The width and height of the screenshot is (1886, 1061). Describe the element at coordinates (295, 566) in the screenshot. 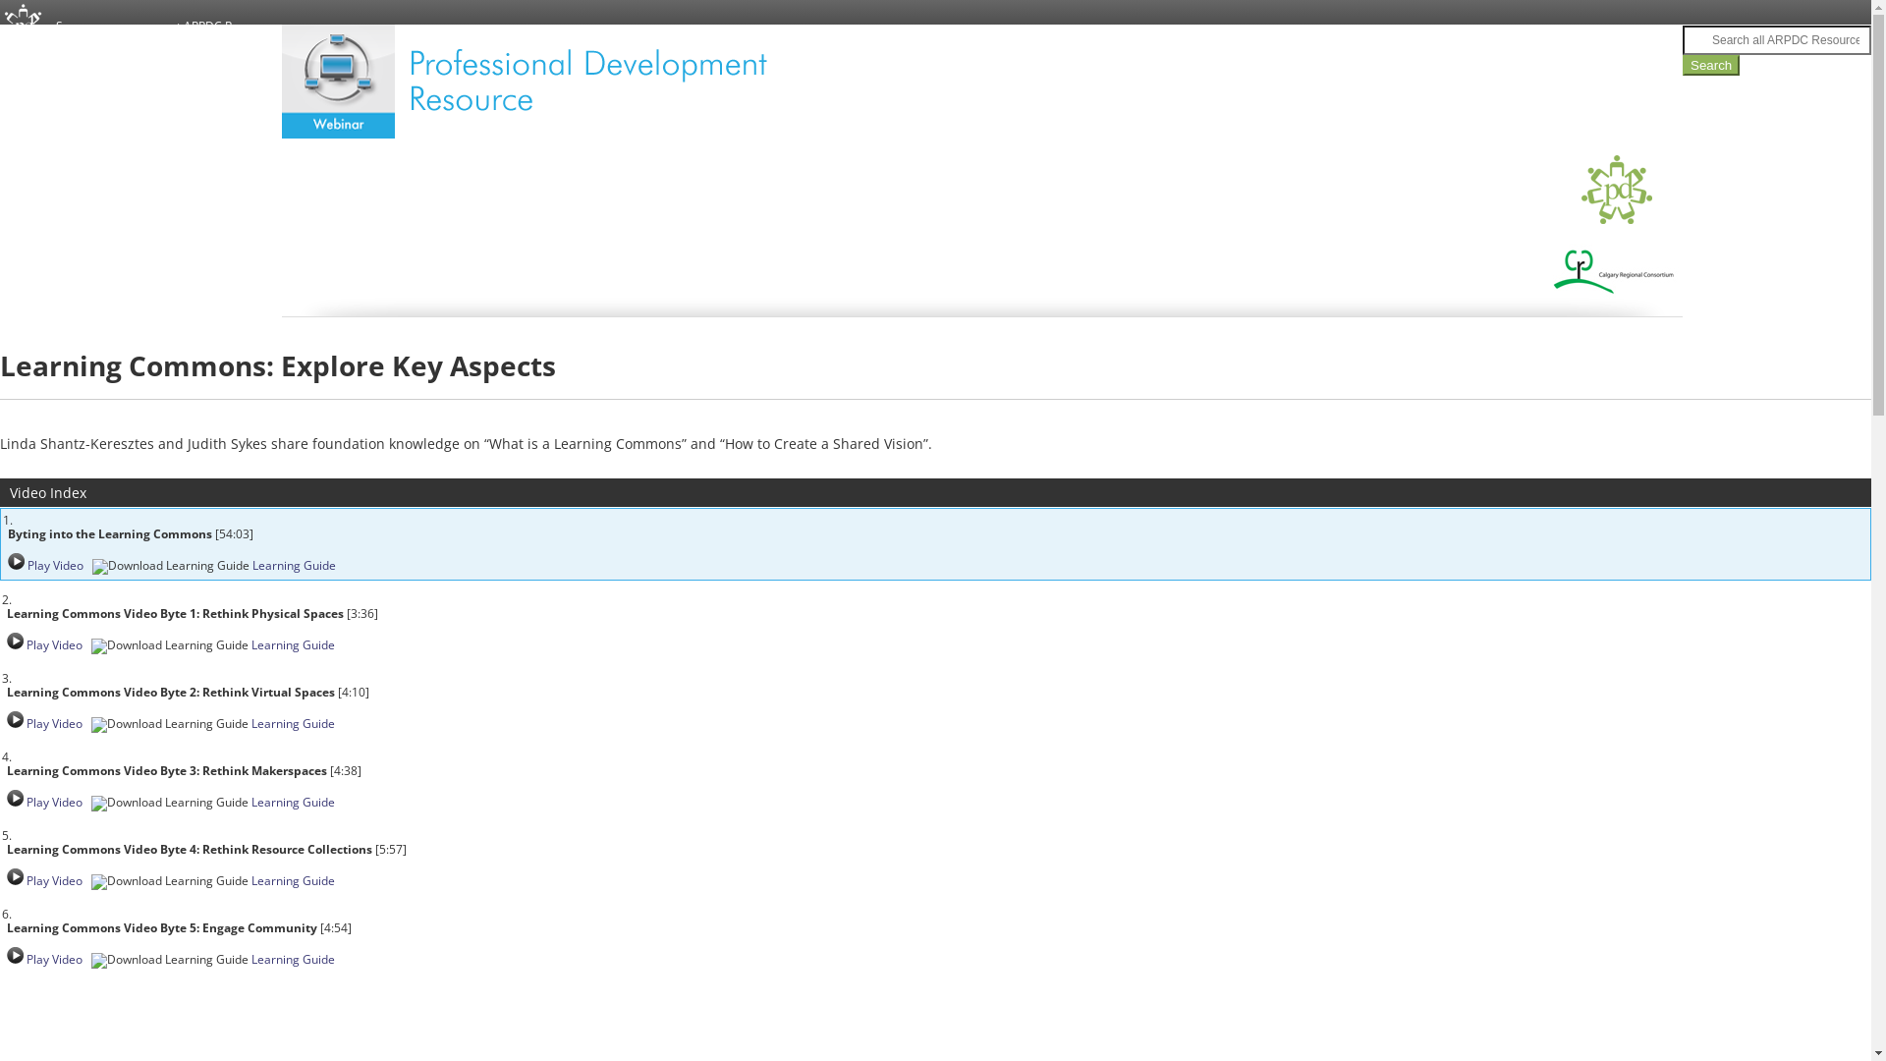

I see `Learning Guide` at that location.